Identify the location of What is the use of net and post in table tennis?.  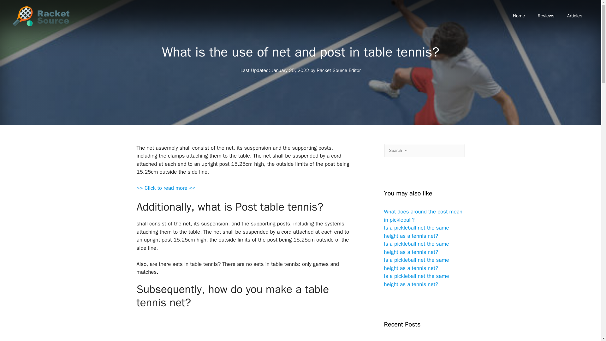
(166, 188).